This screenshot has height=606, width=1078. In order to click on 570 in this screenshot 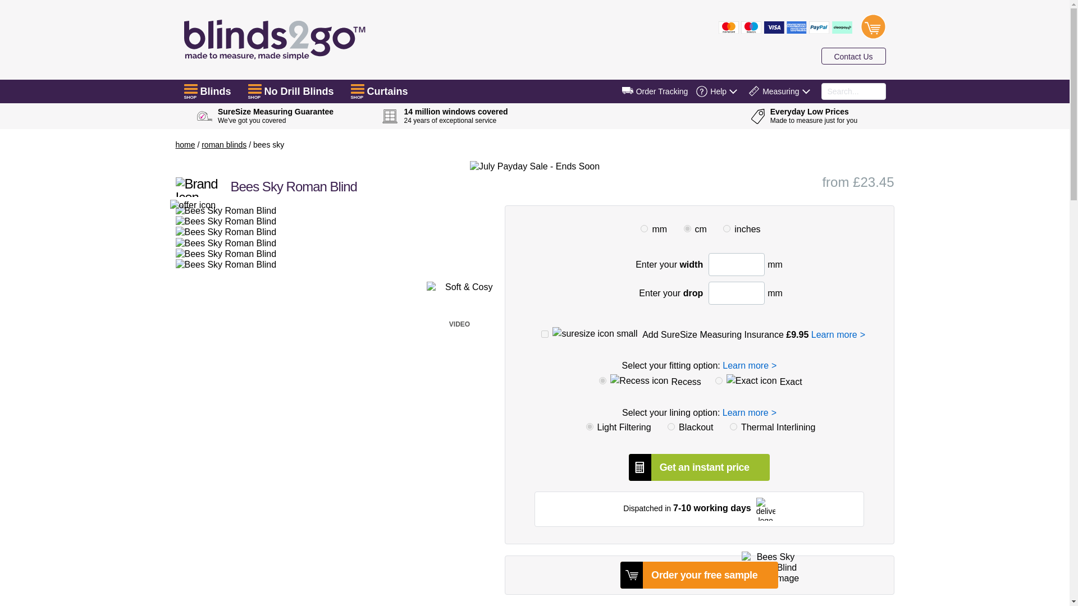, I will do `click(670, 426)`.